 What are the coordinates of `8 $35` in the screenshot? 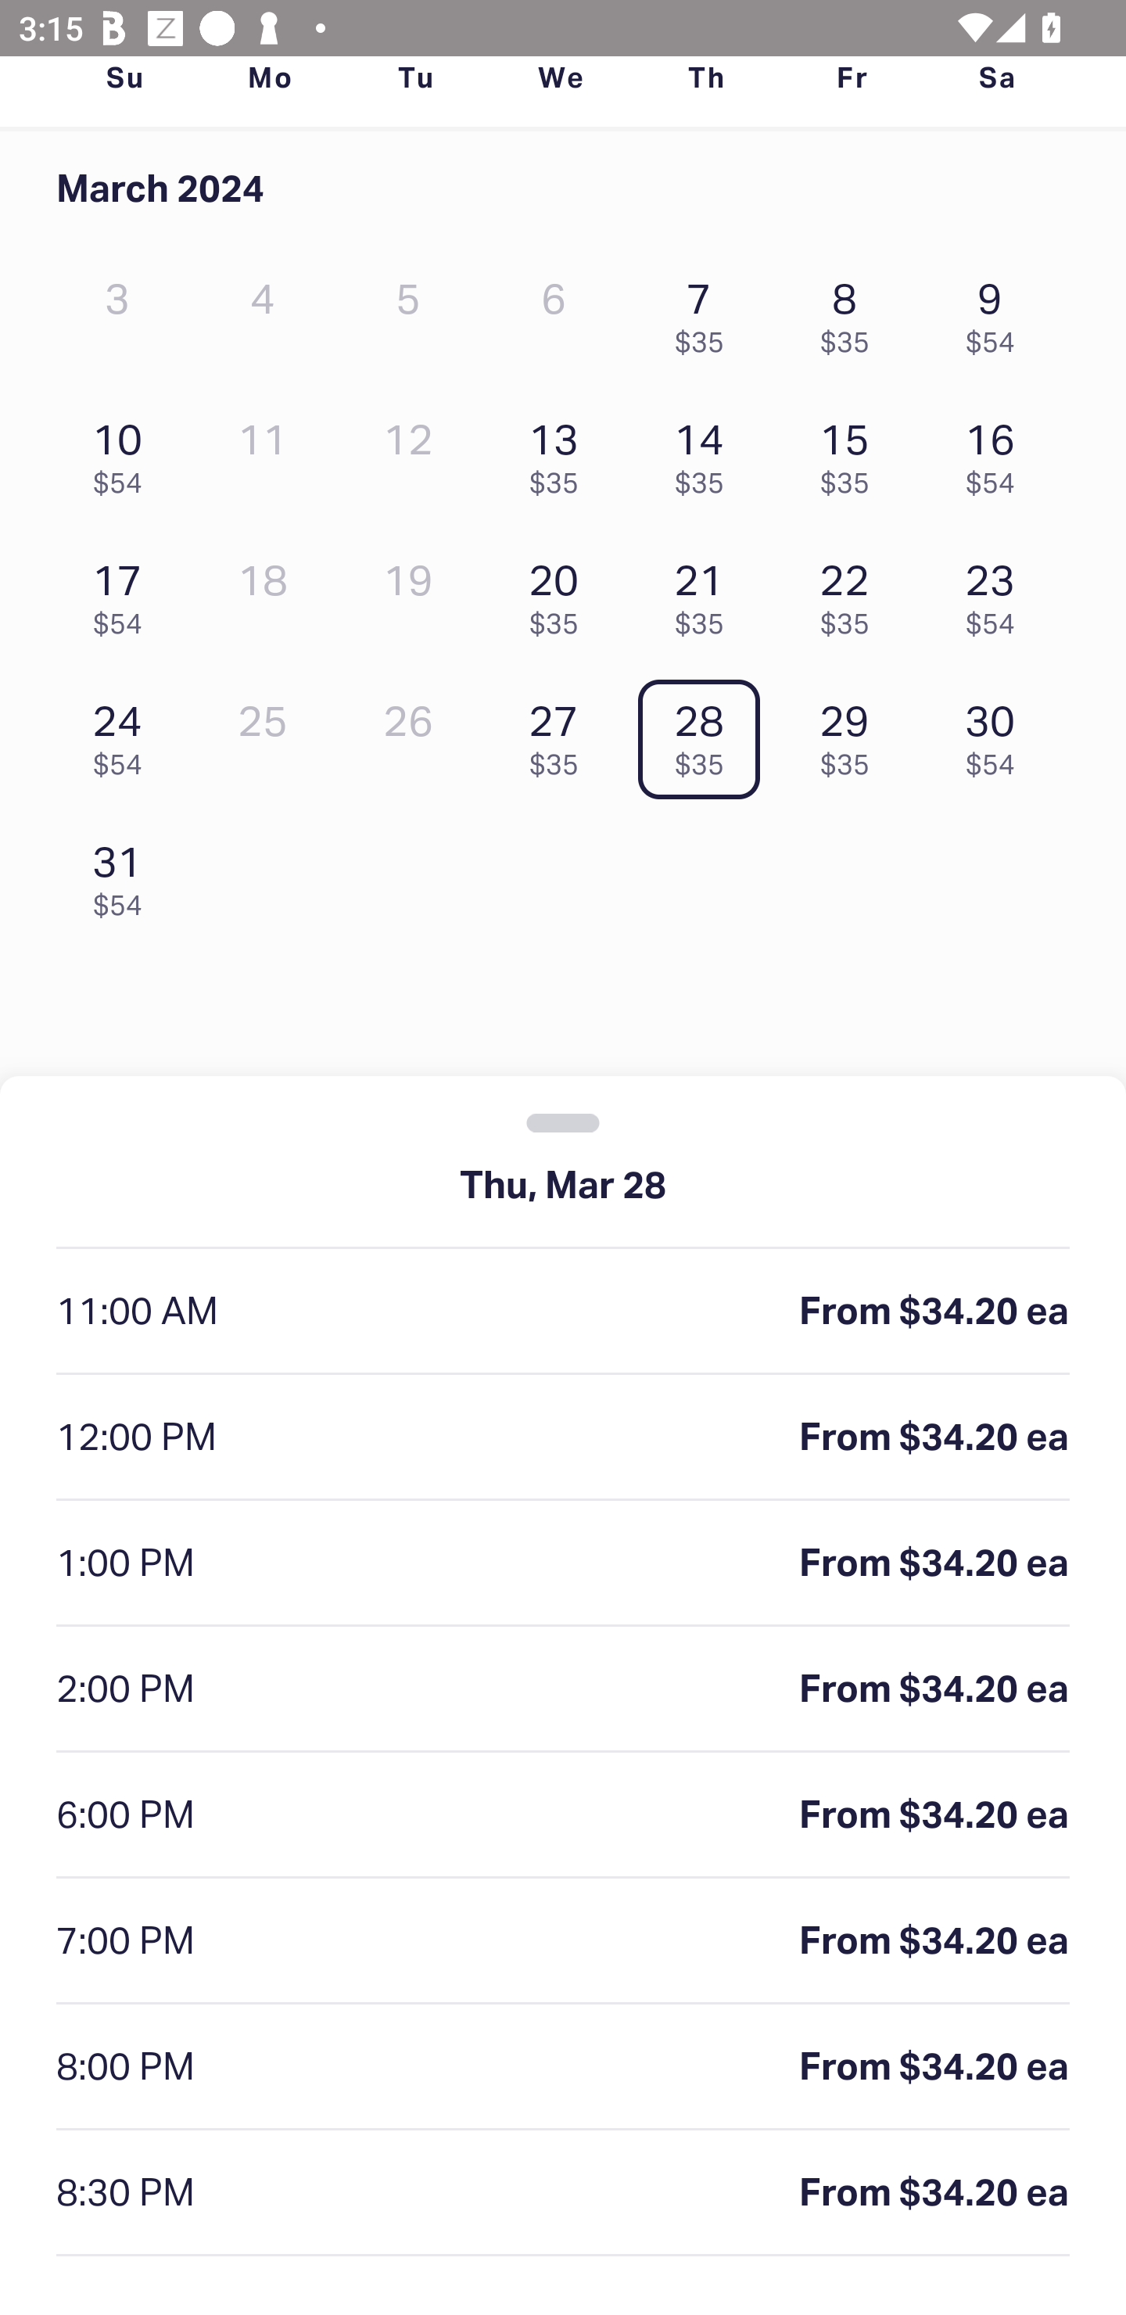 It's located at (852, 311).